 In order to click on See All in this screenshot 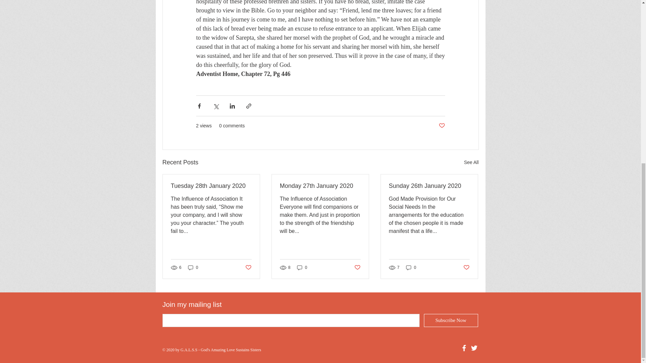, I will do `click(471, 162)`.